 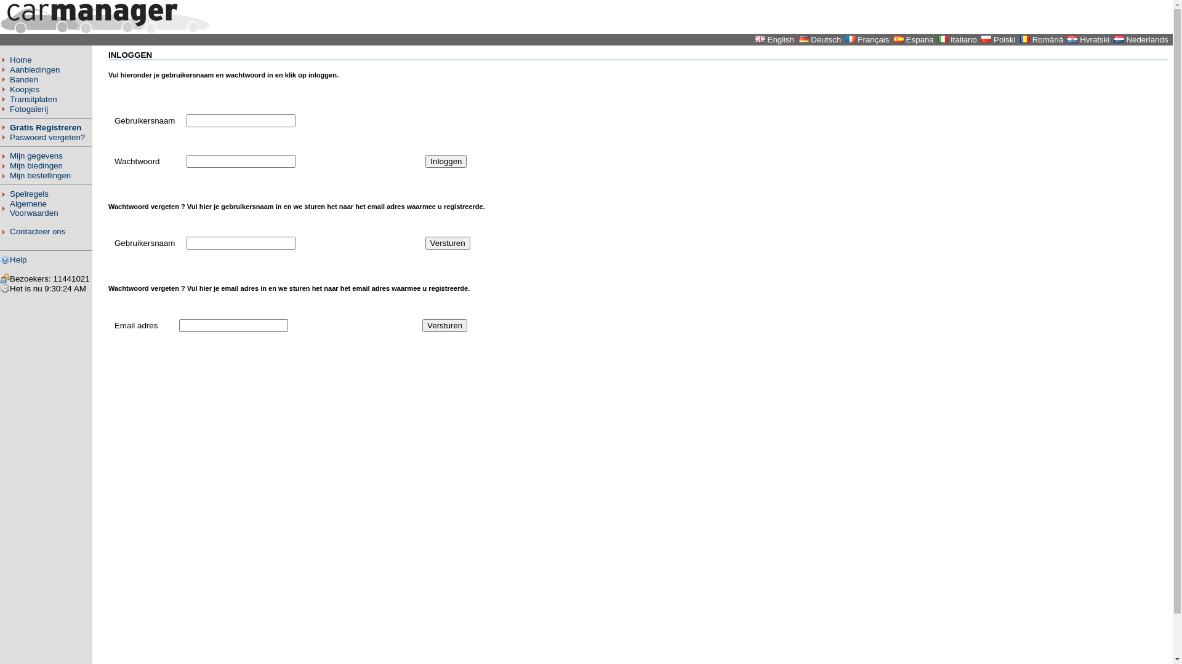 What do you see at coordinates (29, 109) in the screenshot?
I see `Fotogalerij` at bounding box center [29, 109].